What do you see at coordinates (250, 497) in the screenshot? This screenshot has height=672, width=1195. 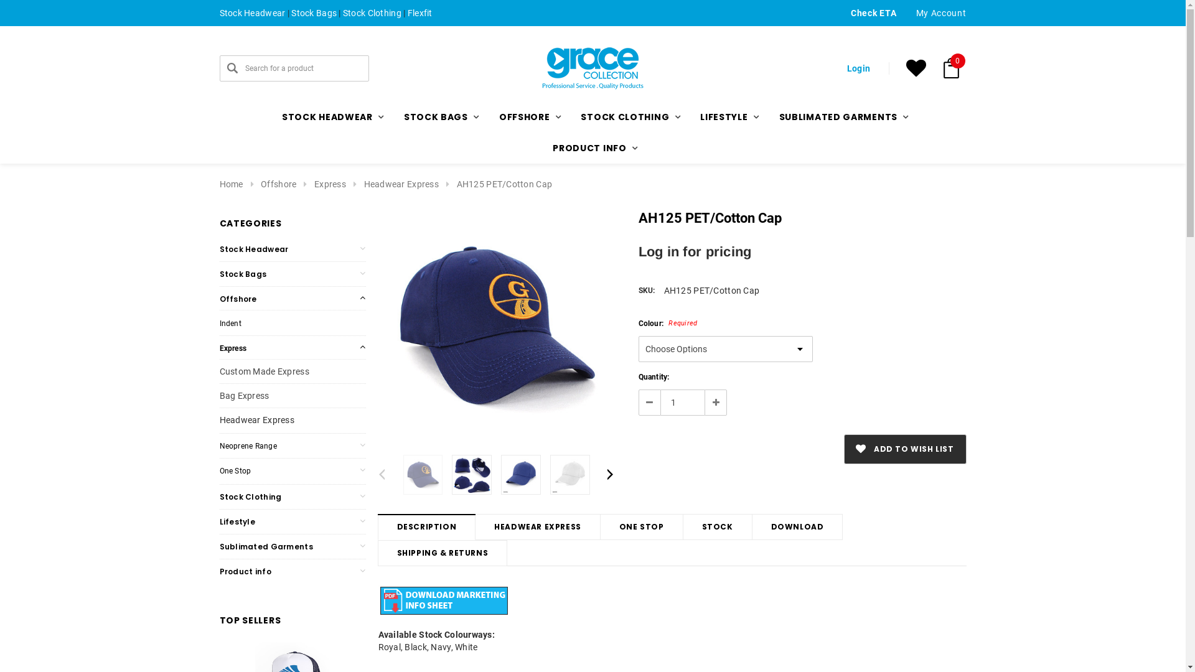 I see `Stock Clothing` at bounding box center [250, 497].